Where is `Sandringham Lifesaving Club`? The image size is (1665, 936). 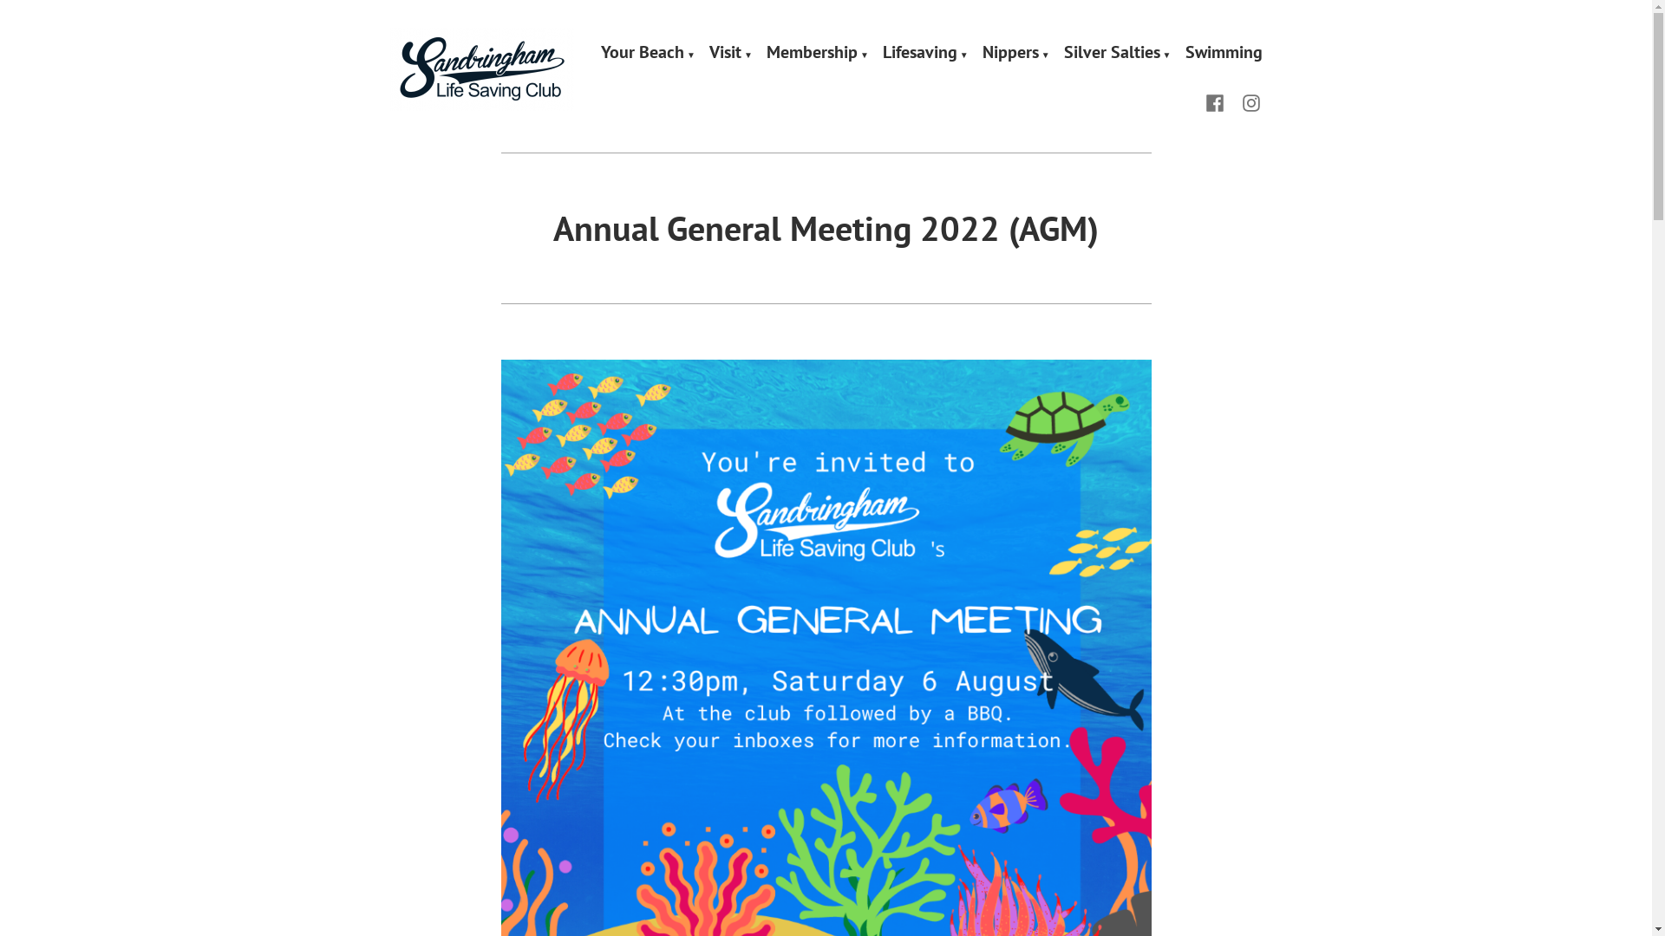
Sandringham Lifesaving Club is located at coordinates (579, 109).